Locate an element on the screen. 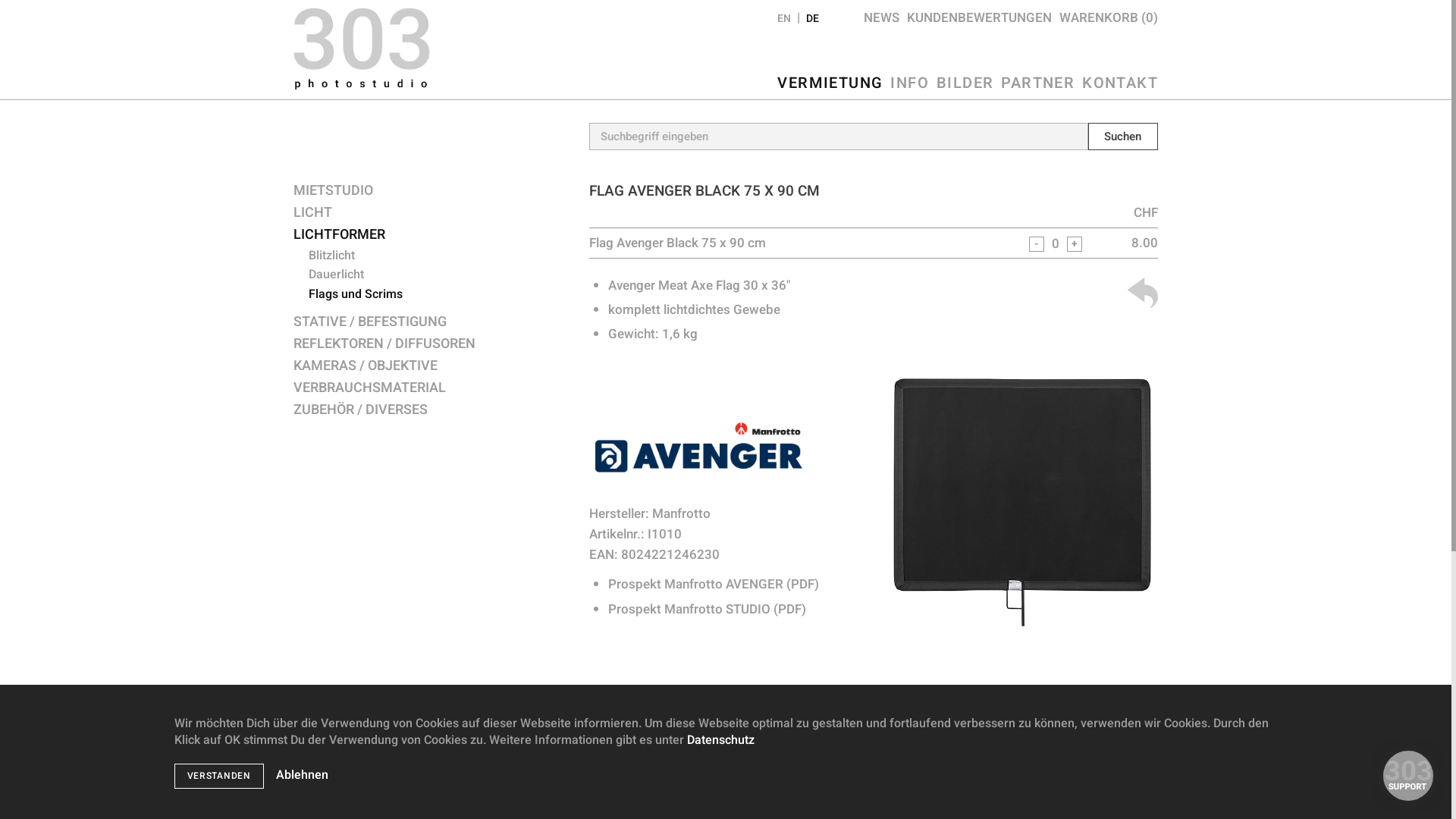 This screenshot has height=819, width=1456. Manfrotto is located at coordinates (681, 514).